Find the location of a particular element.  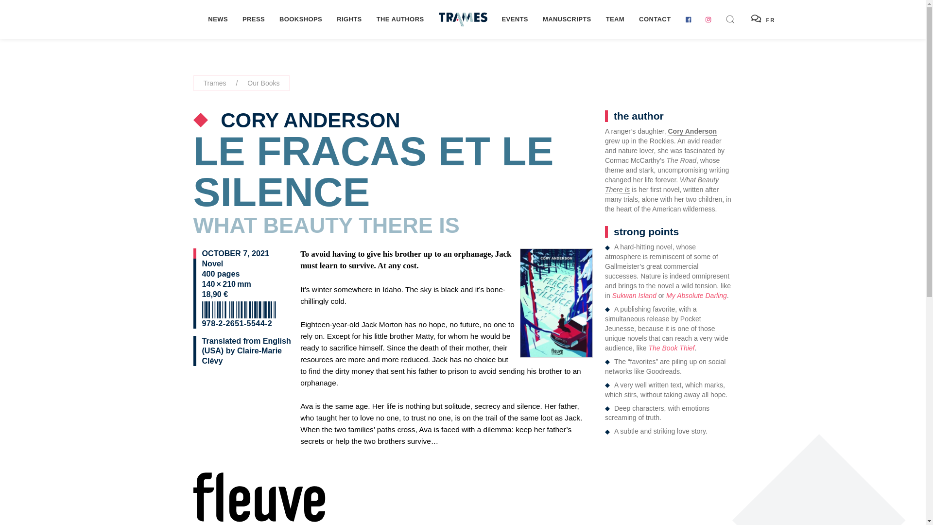

THE AUTHORS is located at coordinates (400, 19).